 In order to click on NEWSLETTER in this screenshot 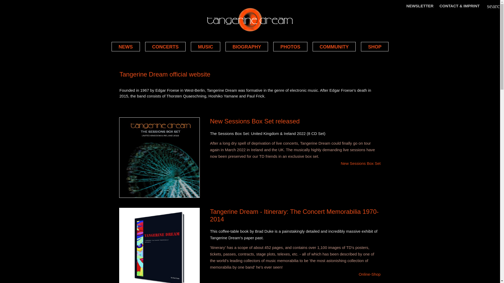, I will do `click(420, 8)`.